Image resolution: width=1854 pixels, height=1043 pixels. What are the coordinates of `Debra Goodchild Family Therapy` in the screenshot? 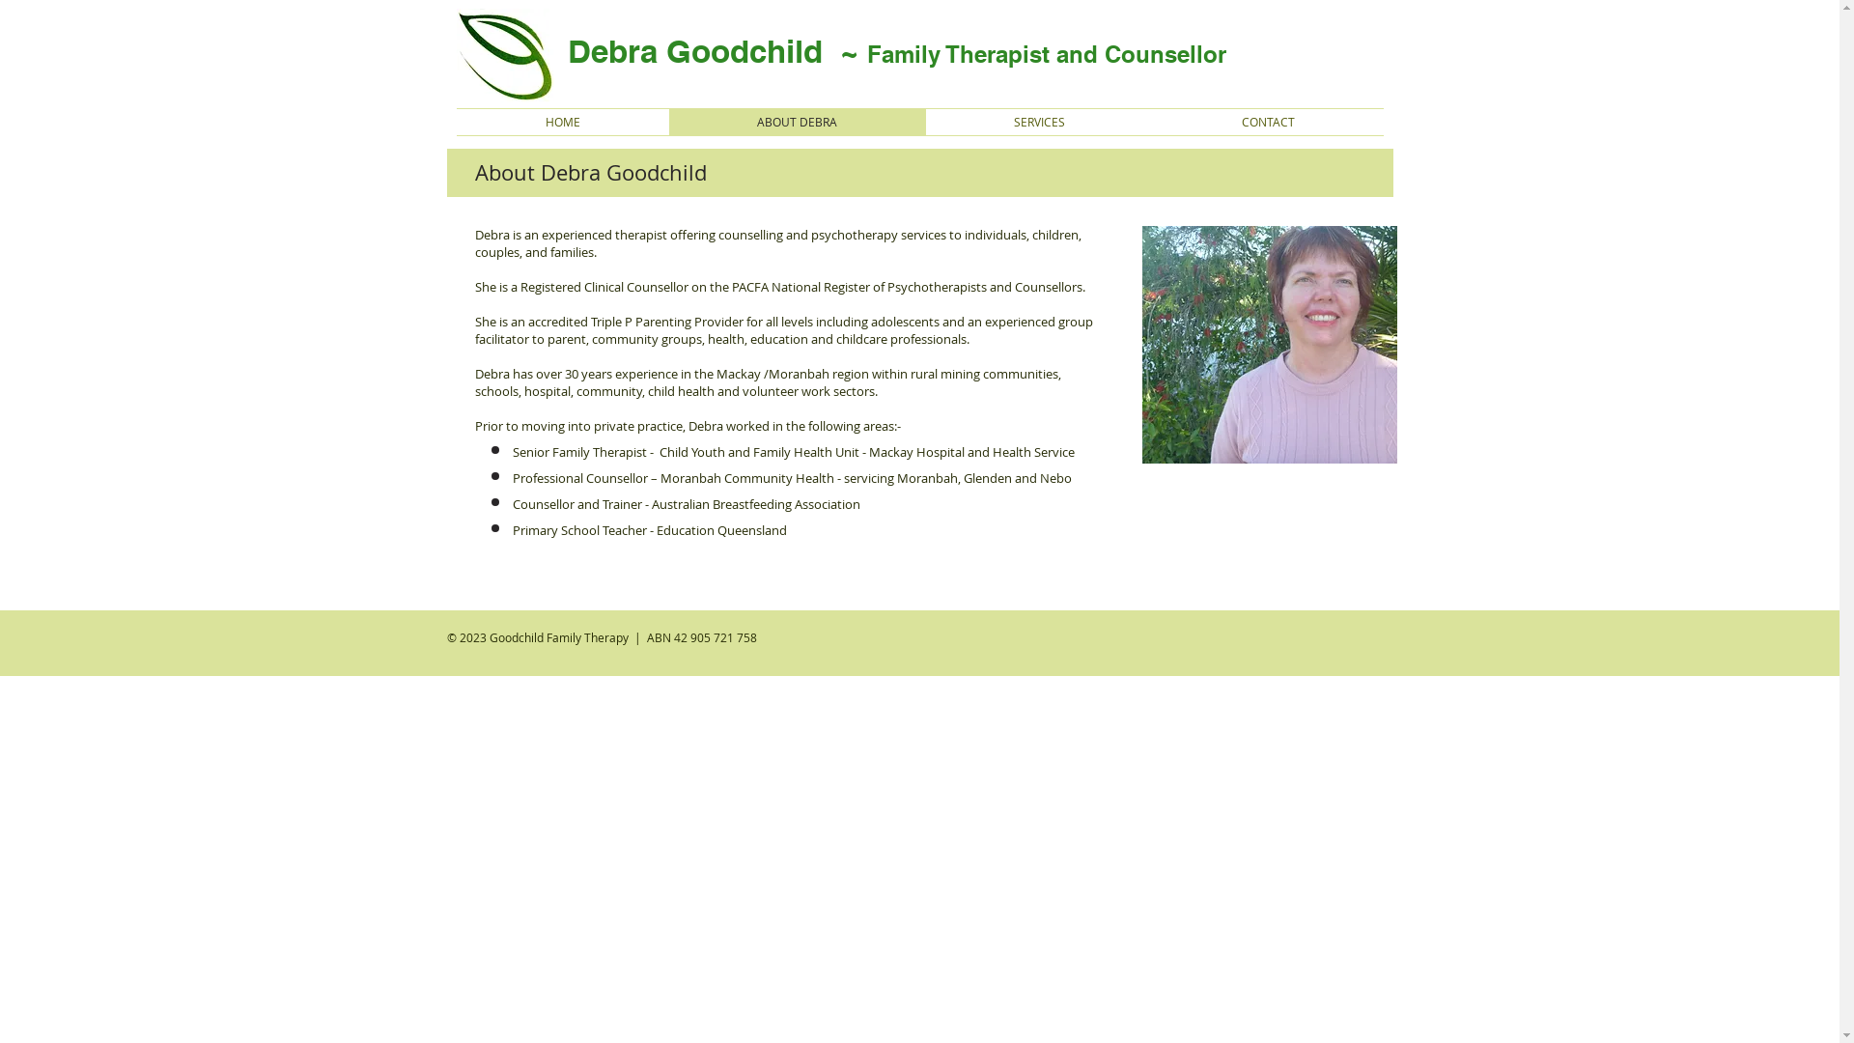 It's located at (1269, 345).